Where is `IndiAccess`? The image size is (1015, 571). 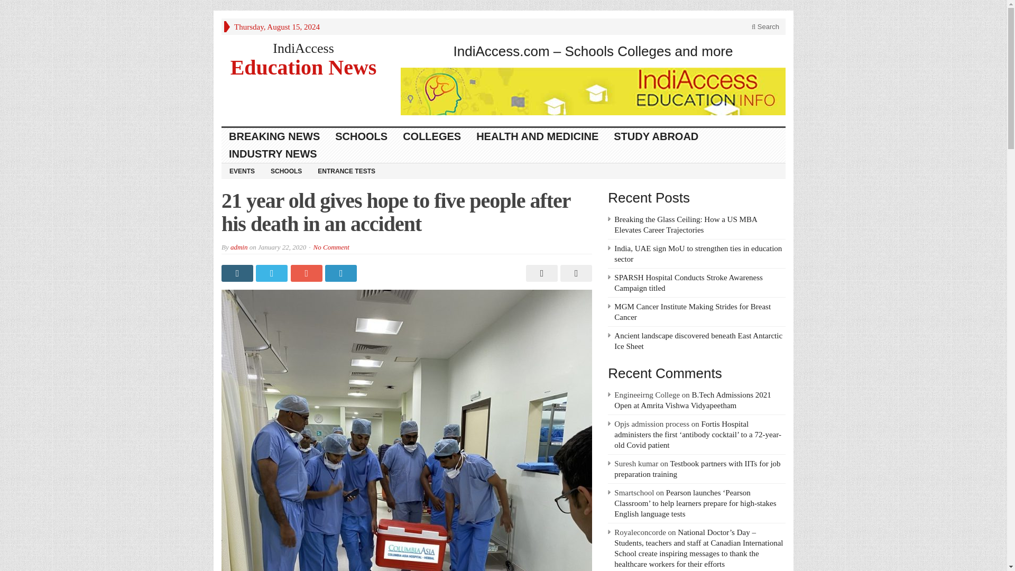
IndiAccess is located at coordinates (303, 48).